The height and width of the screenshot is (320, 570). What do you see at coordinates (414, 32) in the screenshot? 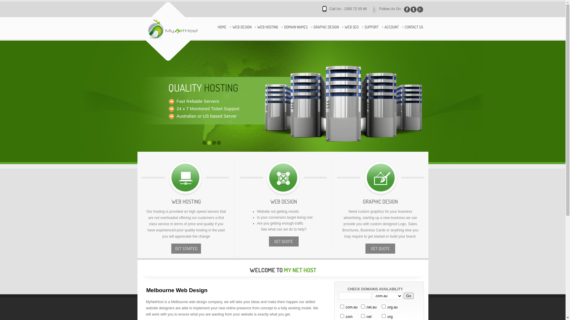
I see `CONTACT US` at bounding box center [414, 32].